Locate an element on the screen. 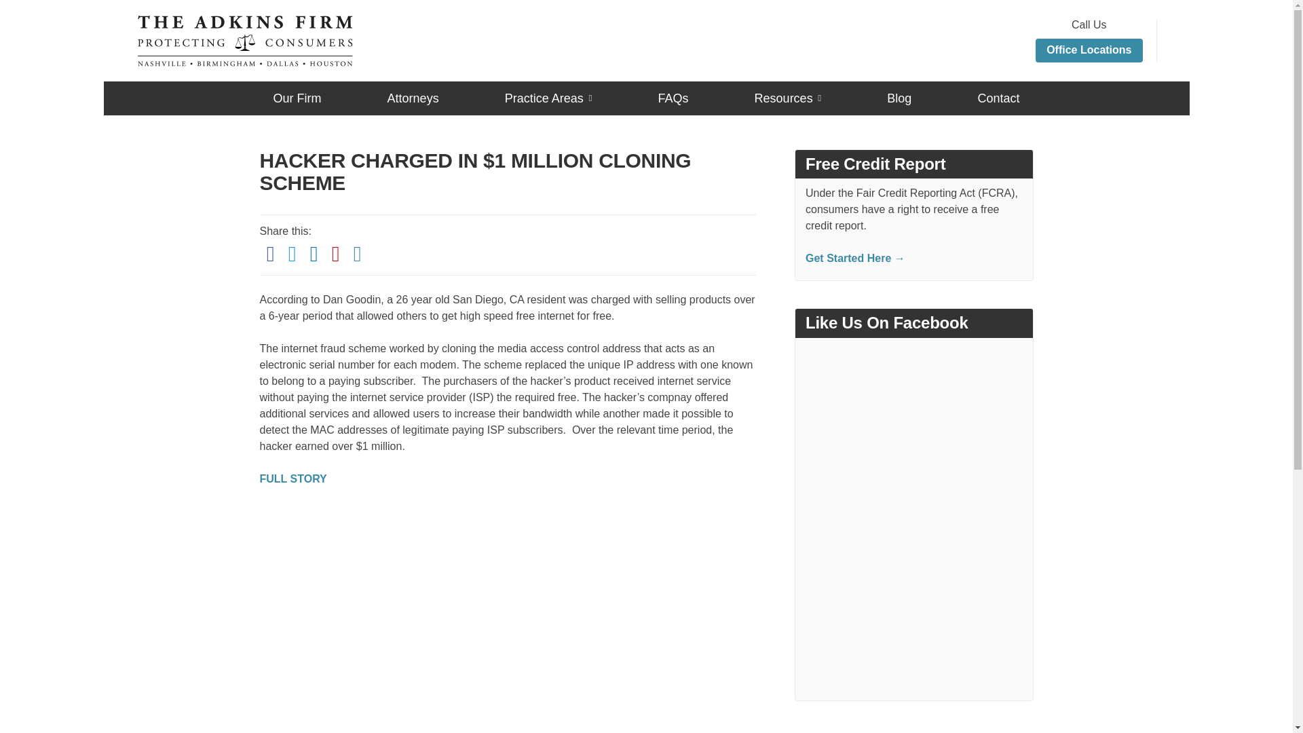  FAQs is located at coordinates (673, 98).